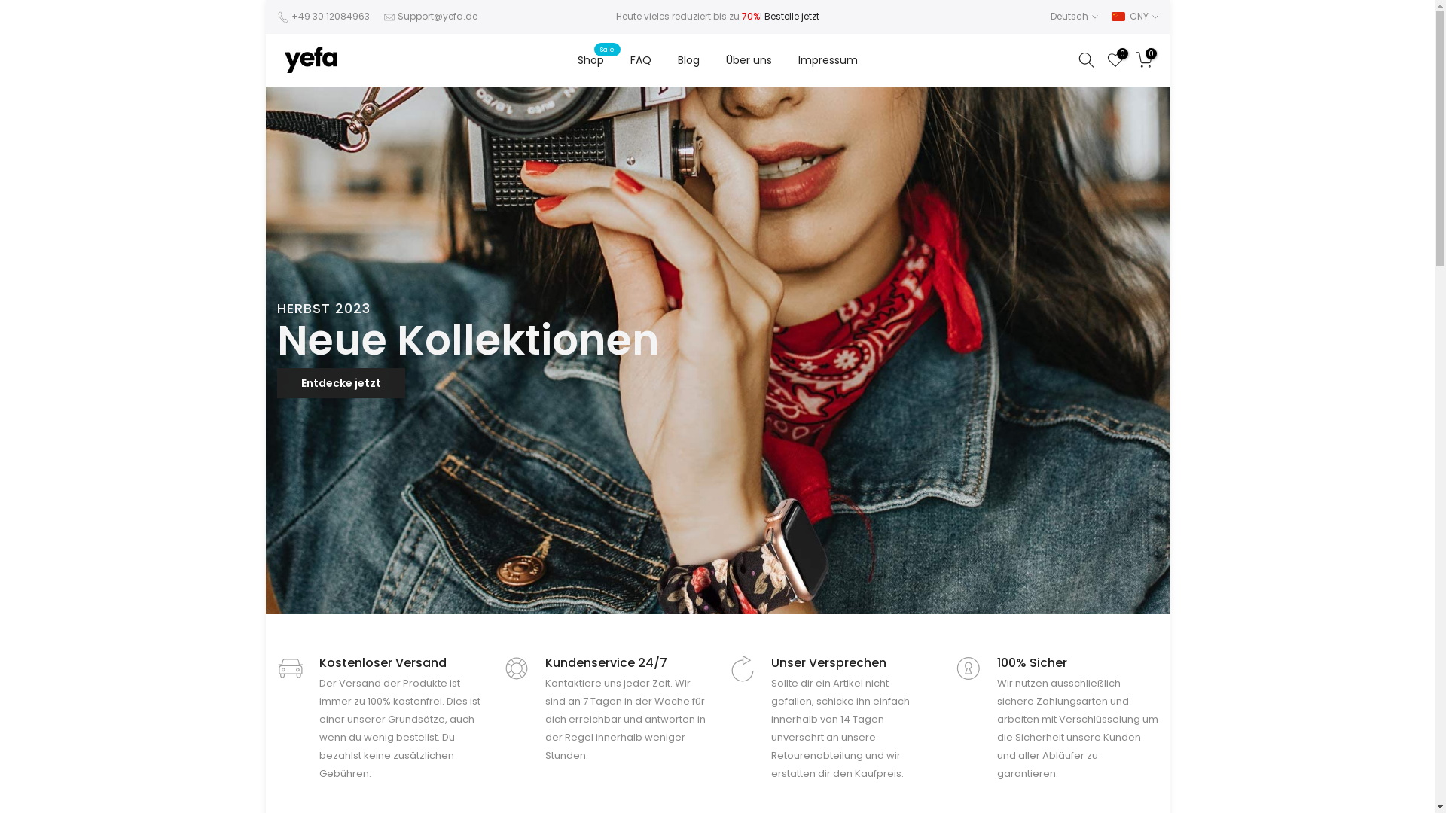 This screenshot has width=1446, height=813. What do you see at coordinates (1074, 17) in the screenshot?
I see `Deutsch` at bounding box center [1074, 17].